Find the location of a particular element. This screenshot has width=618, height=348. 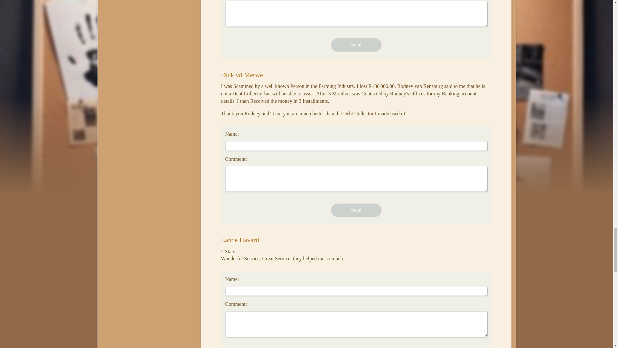

Send is located at coordinates (356, 210).